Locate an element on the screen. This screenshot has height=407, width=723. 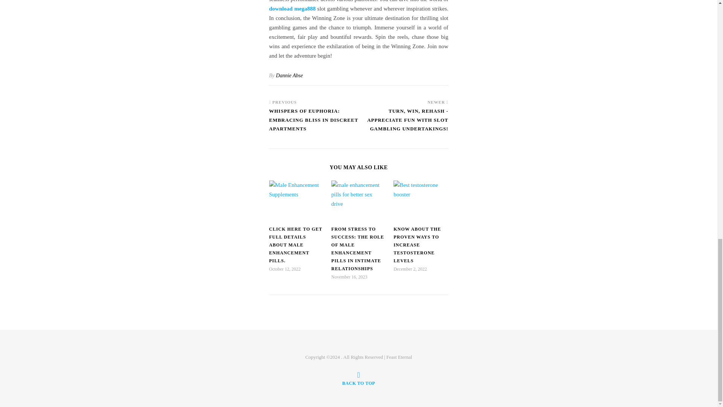
BACK TO TOP is located at coordinates (358, 378).